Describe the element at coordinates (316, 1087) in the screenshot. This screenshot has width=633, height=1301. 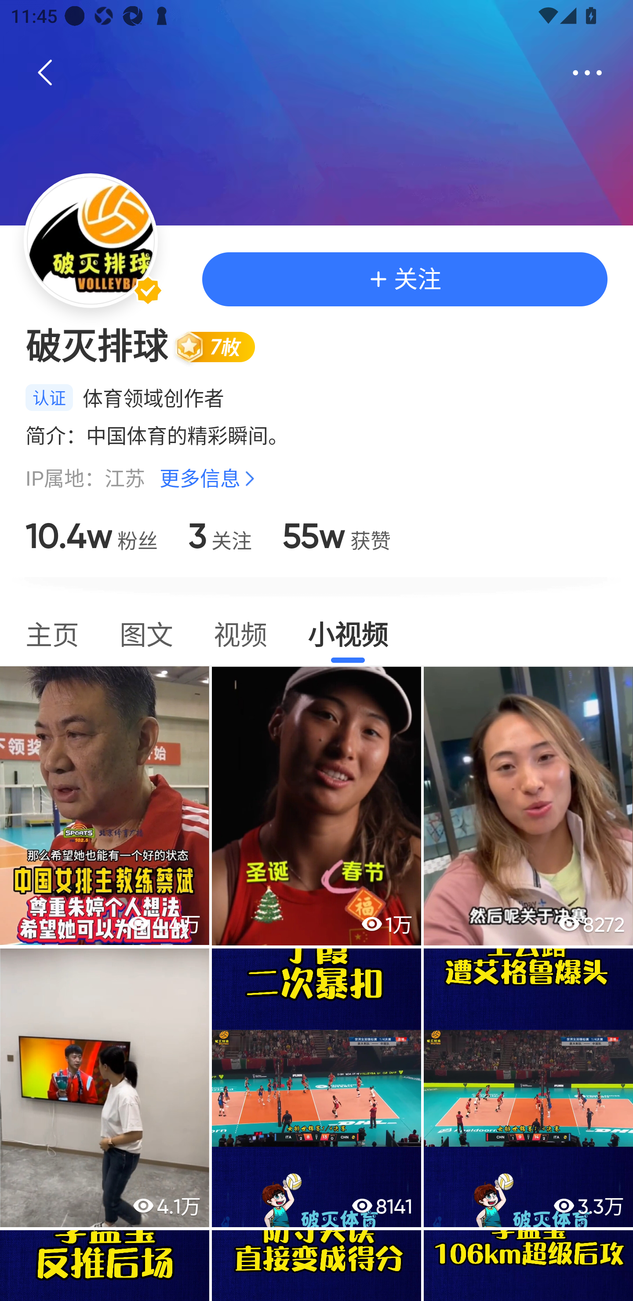
I see ` 8141` at that location.